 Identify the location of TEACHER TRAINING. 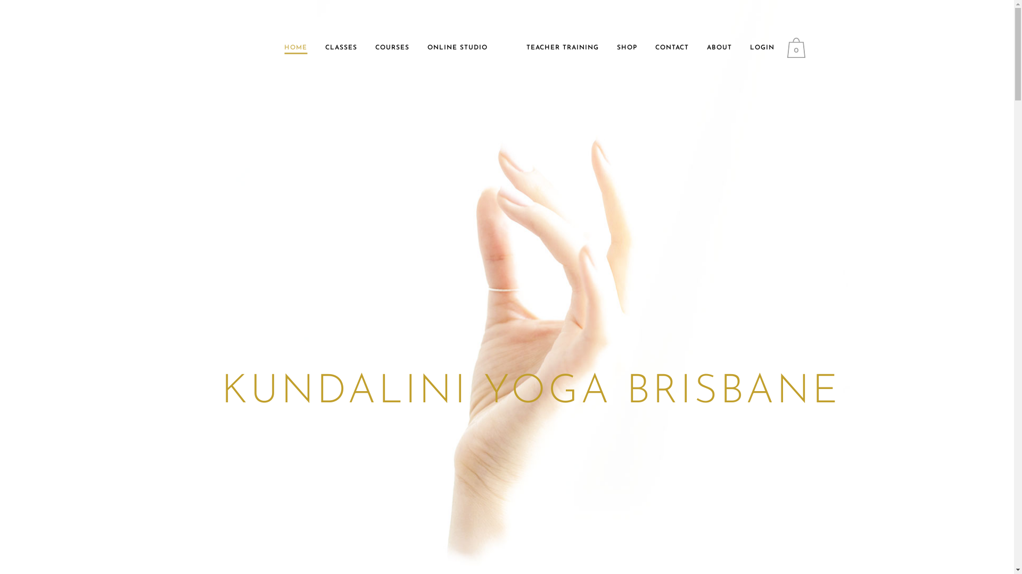
(563, 48).